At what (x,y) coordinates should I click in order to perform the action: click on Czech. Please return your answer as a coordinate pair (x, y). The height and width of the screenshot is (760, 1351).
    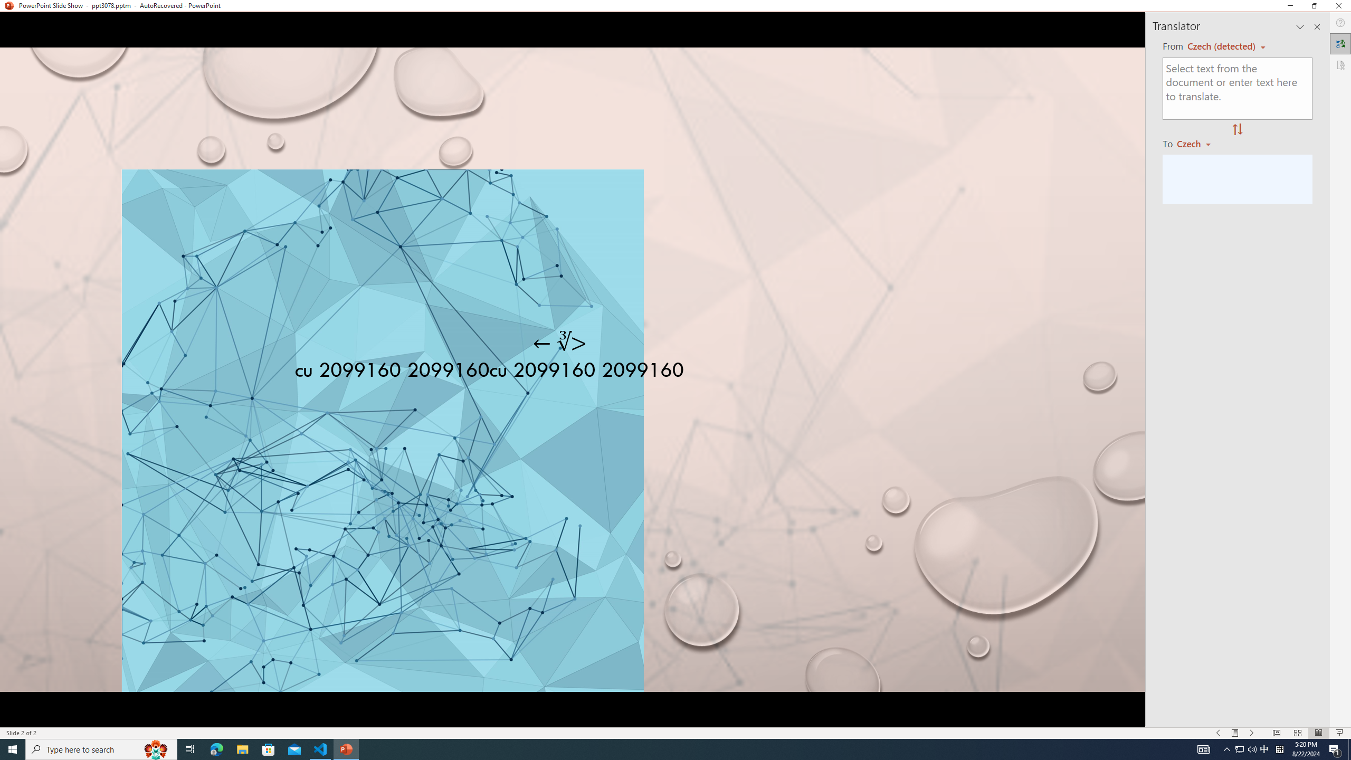
    Looking at the image, I should click on (1198, 143).